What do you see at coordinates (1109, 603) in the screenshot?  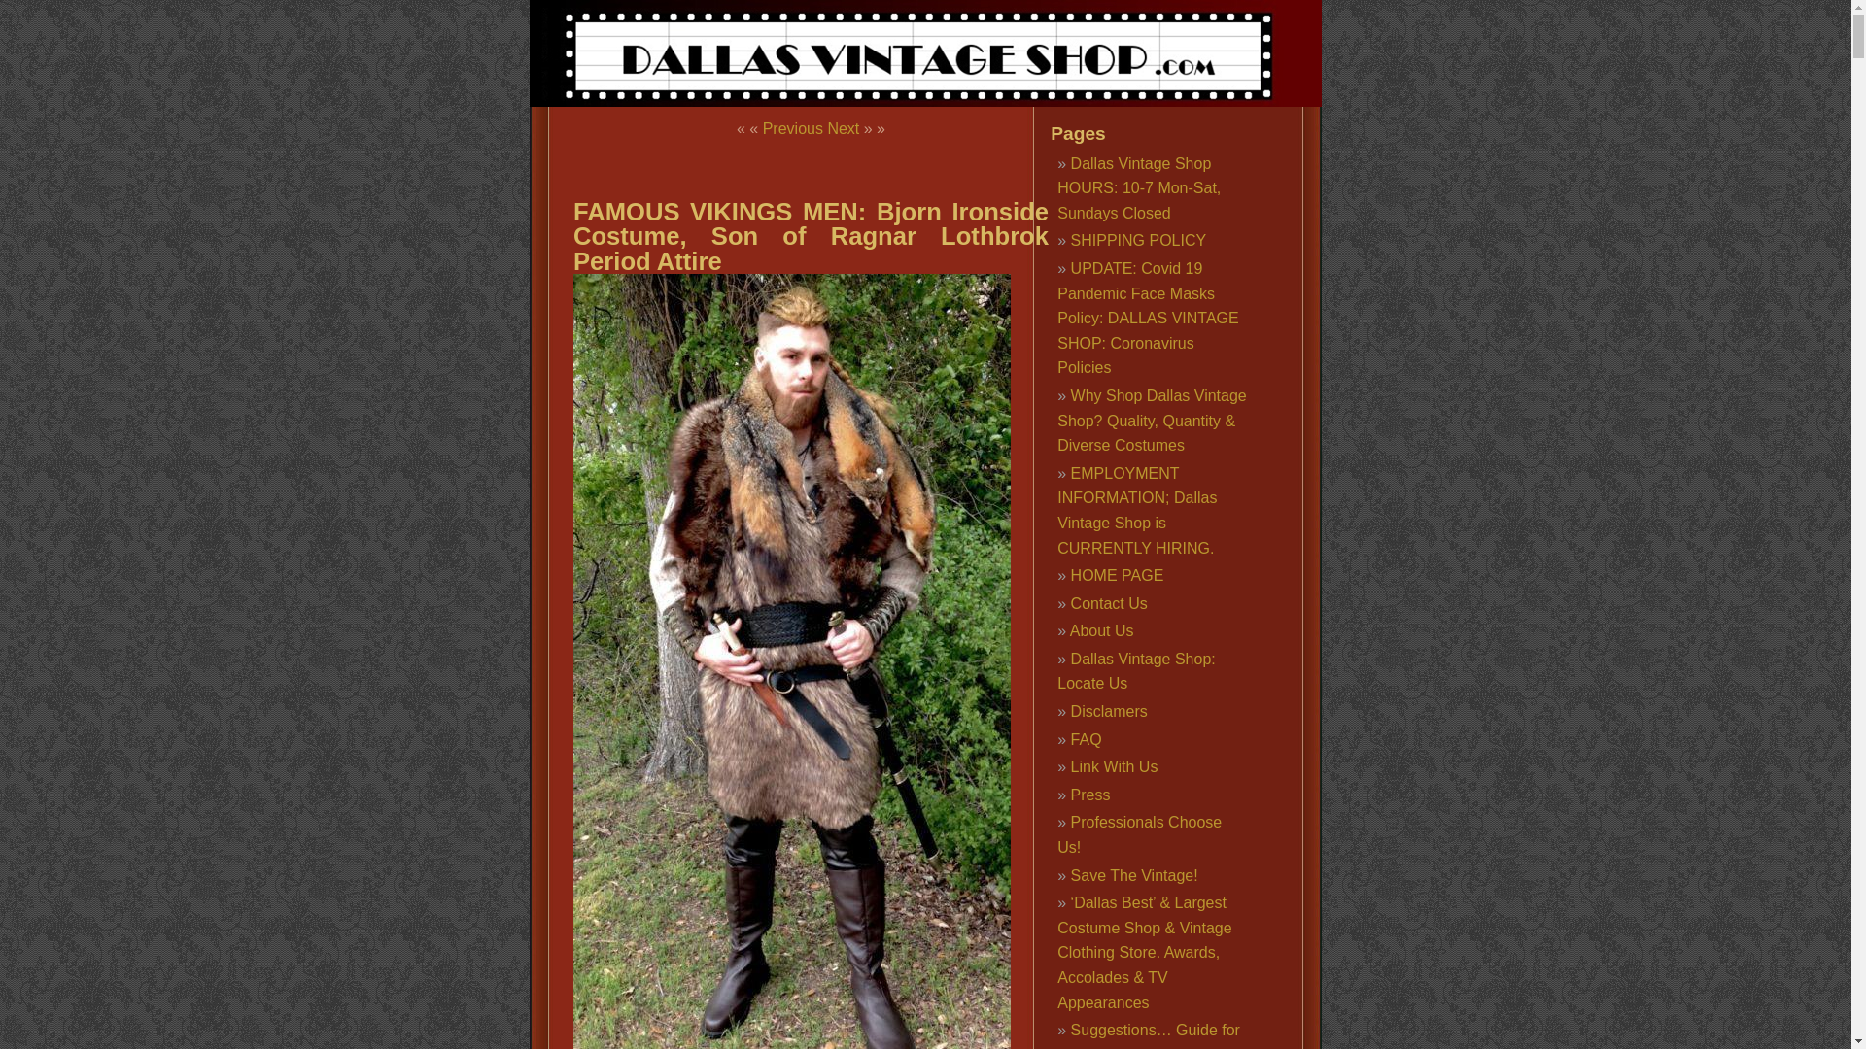 I see `Contact Us` at bounding box center [1109, 603].